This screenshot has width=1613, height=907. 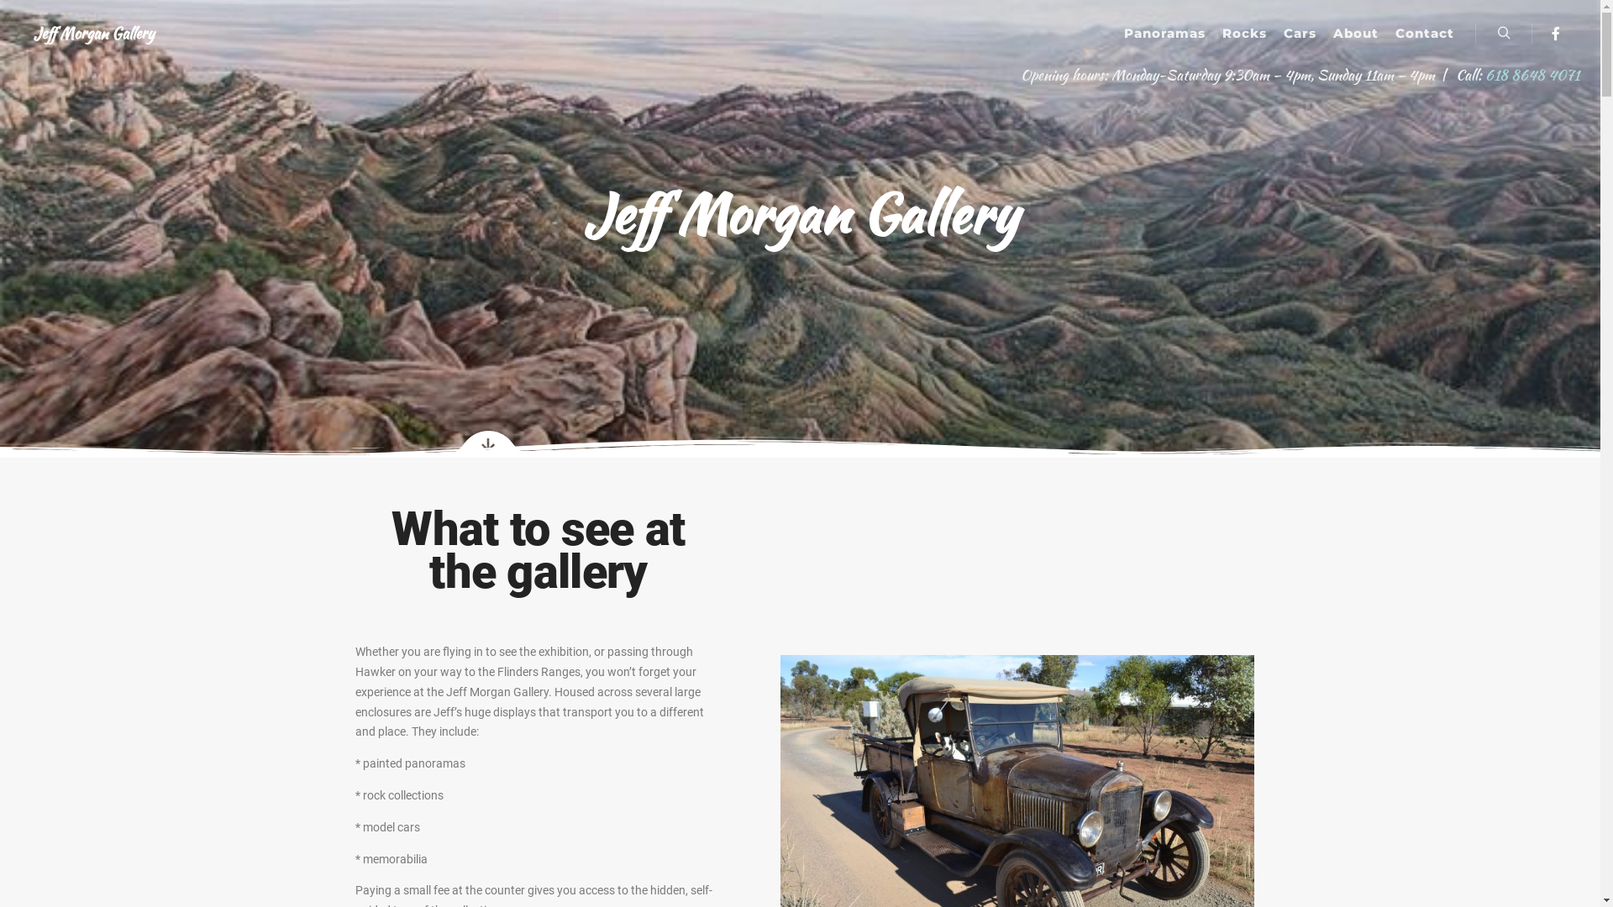 I want to click on About, so click(x=1356, y=34).